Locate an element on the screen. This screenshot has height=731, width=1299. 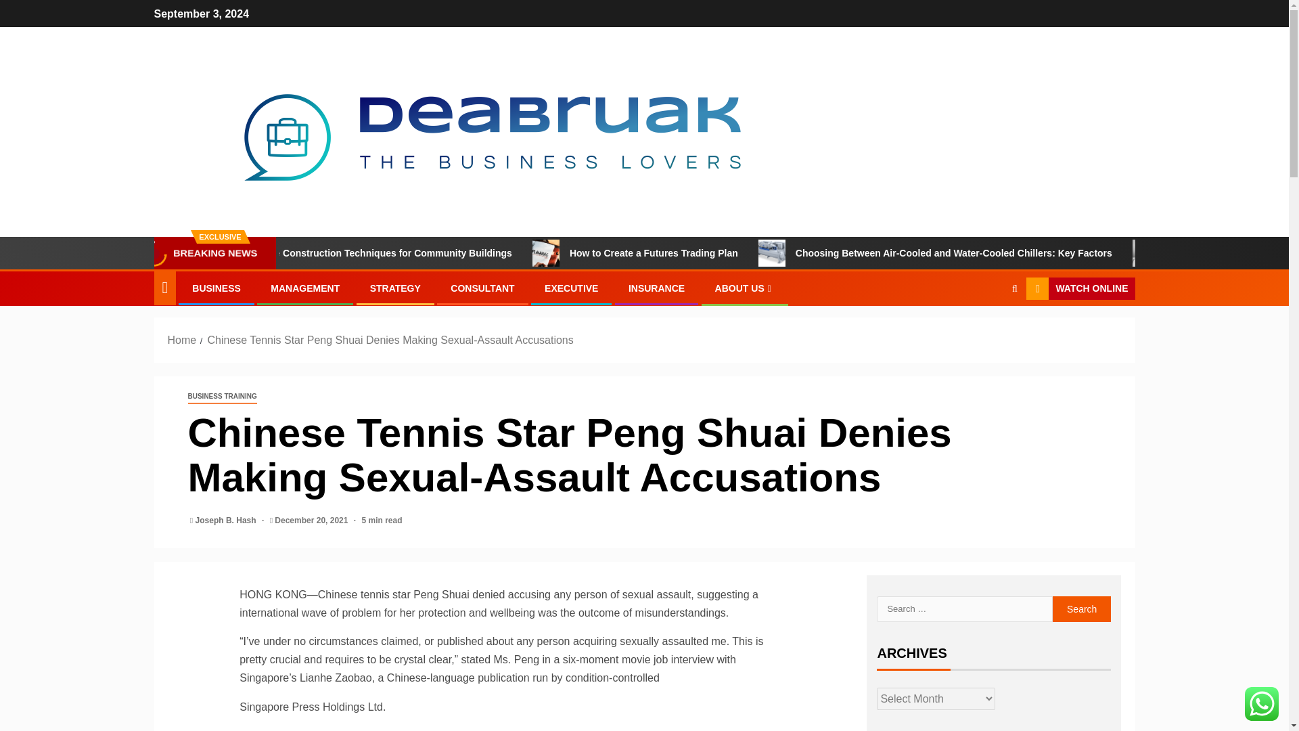
INSURANCE is located at coordinates (656, 288).